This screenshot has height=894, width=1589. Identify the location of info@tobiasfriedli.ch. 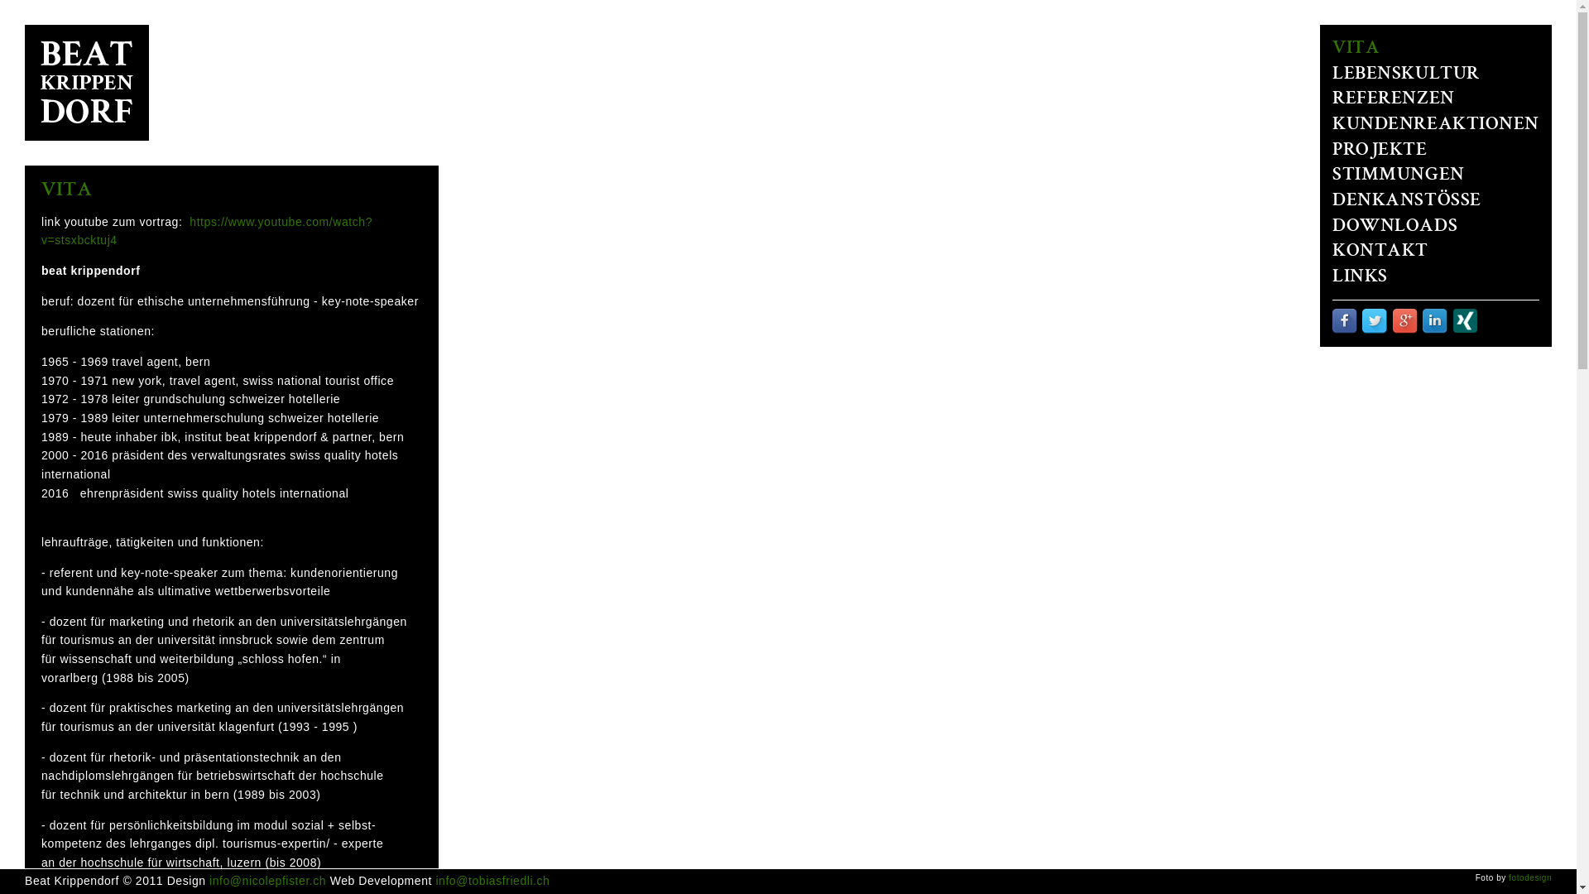
(492, 881).